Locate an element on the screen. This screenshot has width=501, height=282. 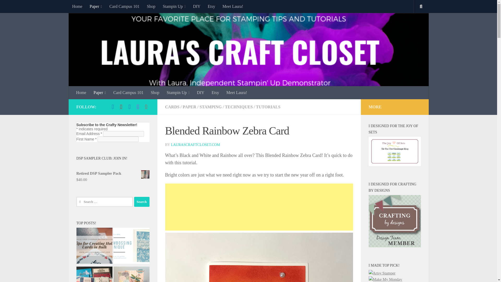
Paper is located at coordinates (96, 6).